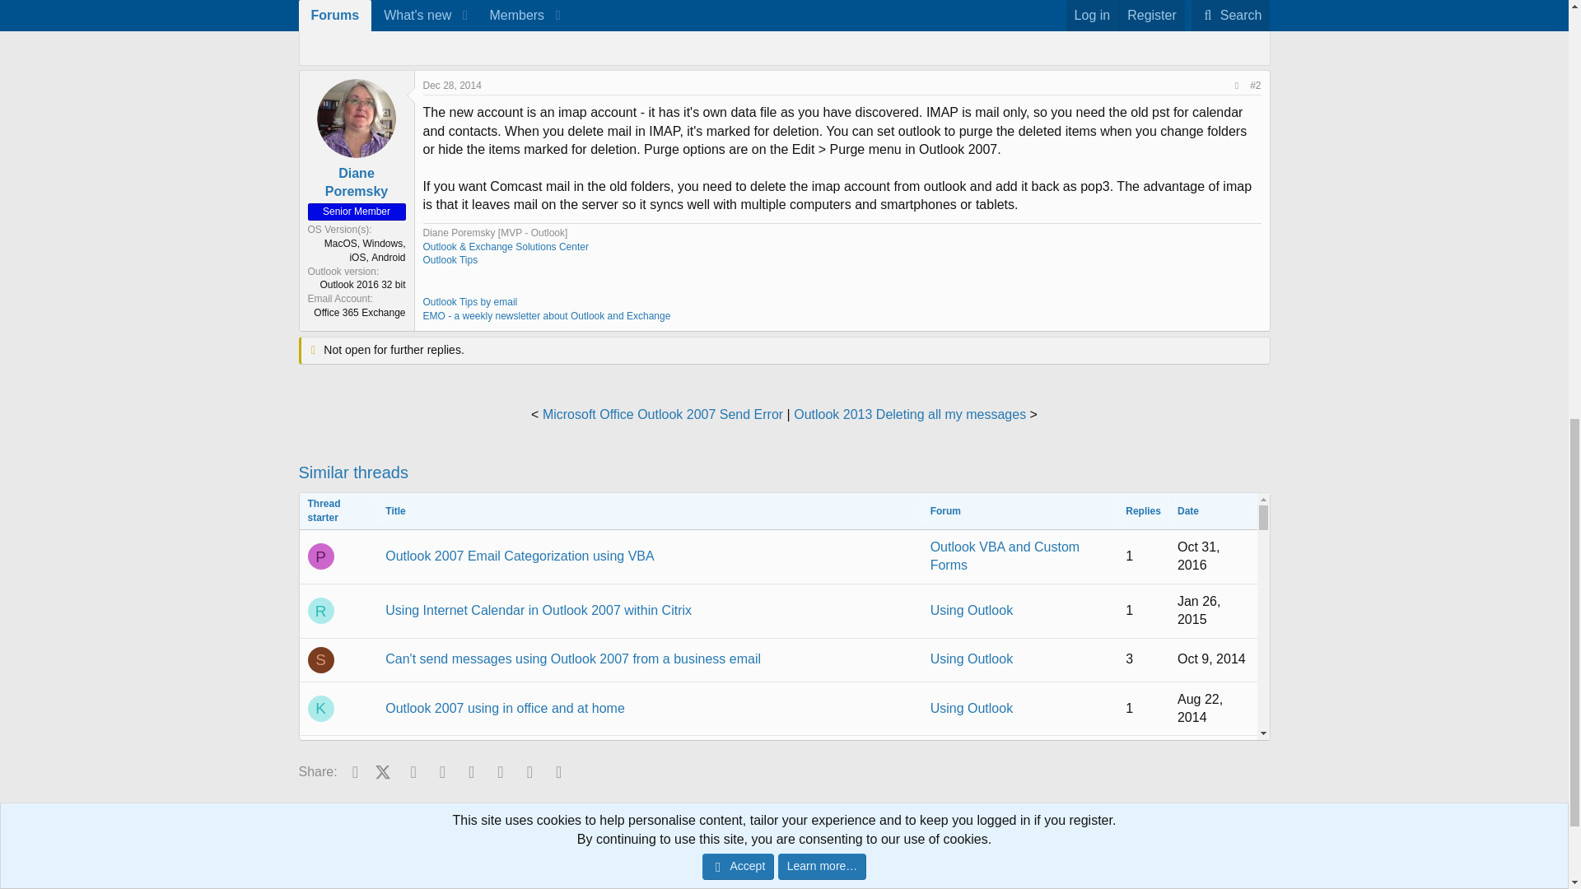 The image size is (1581, 889). Describe the element at coordinates (453, 86) in the screenshot. I see `Dec 28, 2014` at that location.